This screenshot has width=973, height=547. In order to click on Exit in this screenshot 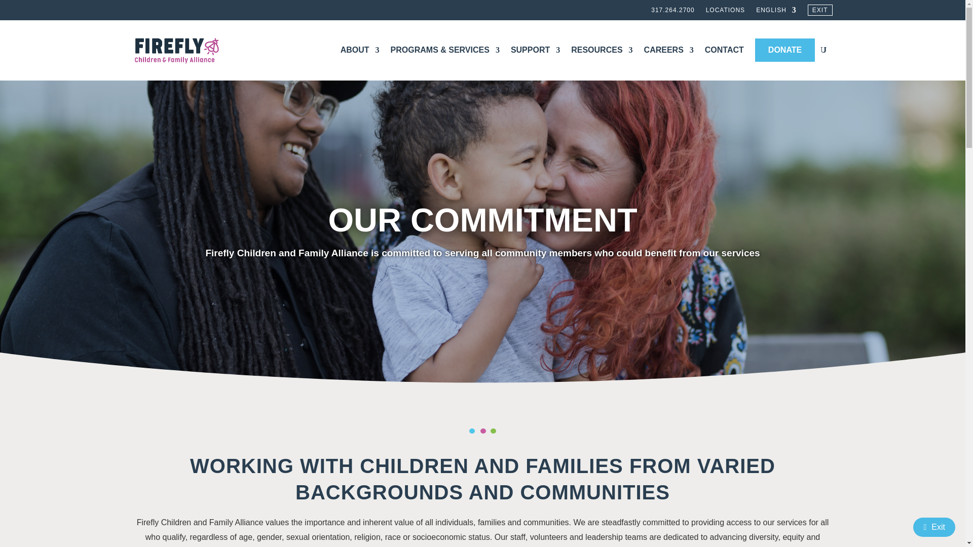, I will do `click(934, 527)`.